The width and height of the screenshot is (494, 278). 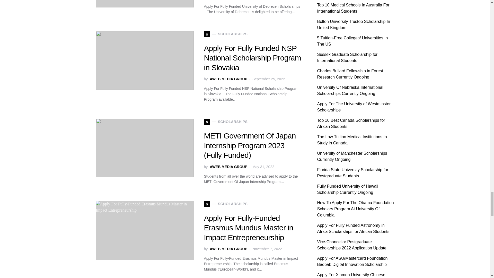 What do you see at coordinates (228, 249) in the screenshot?
I see `View all posts by AWEB MEDIA GROUP` at bounding box center [228, 249].